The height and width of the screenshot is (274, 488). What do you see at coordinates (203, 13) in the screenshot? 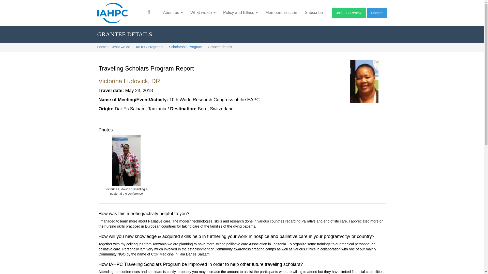
I see `What we do` at bounding box center [203, 13].